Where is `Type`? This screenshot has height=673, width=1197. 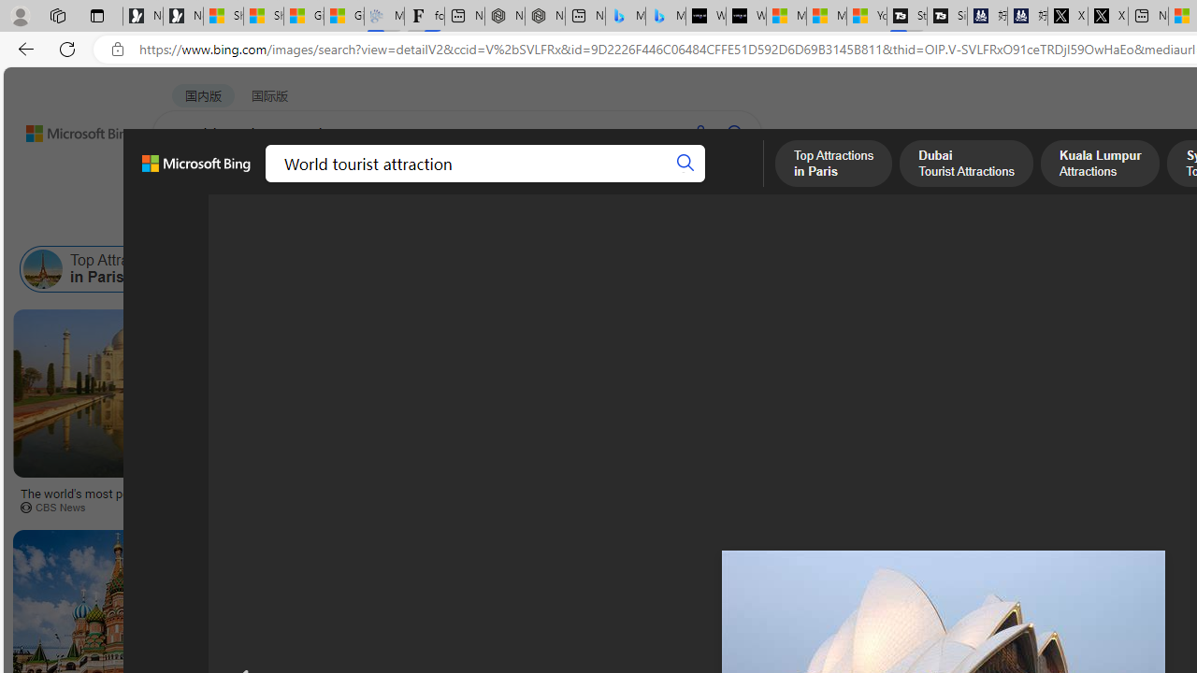 Type is located at coordinates (348, 222).